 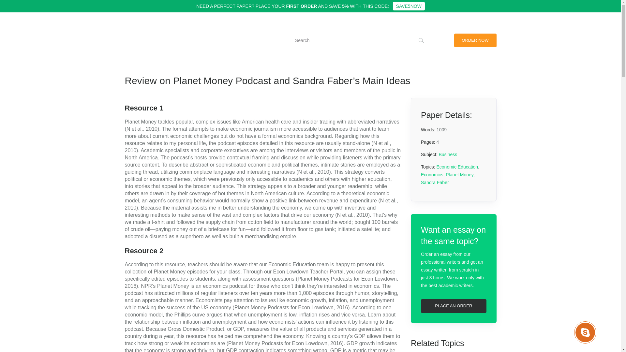 What do you see at coordinates (459, 175) in the screenshot?
I see `Planet Money` at bounding box center [459, 175].